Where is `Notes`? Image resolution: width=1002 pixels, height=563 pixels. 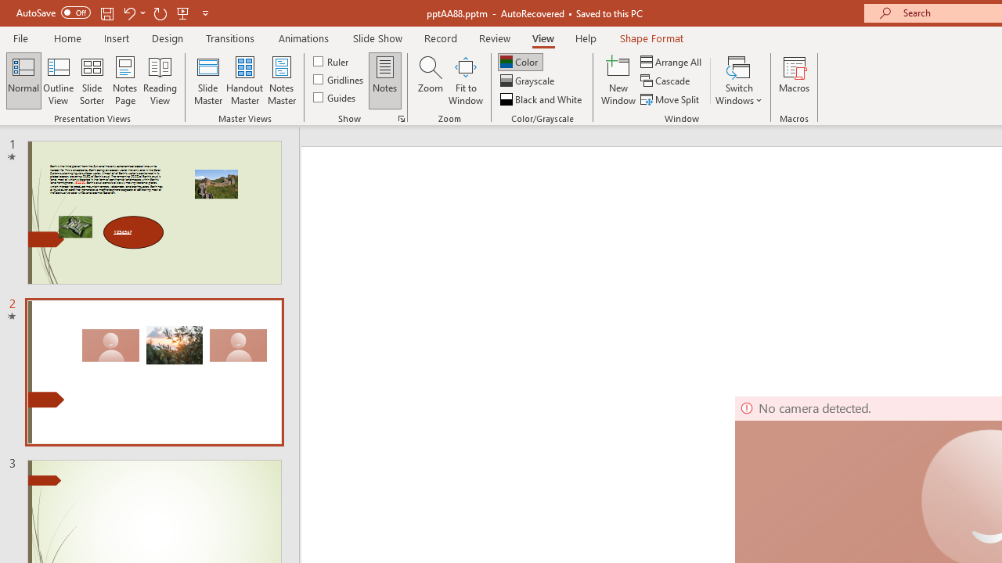
Notes is located at coordinates (385, 80).